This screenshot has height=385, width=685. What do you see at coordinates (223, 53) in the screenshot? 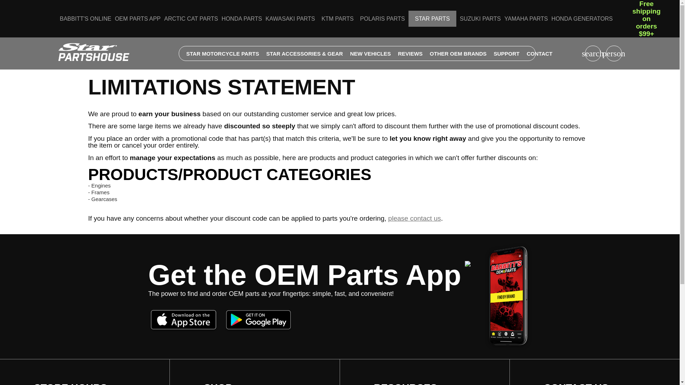
I see `STAR MOTORCYCLE PARTS` at bounding box center [223, 53].